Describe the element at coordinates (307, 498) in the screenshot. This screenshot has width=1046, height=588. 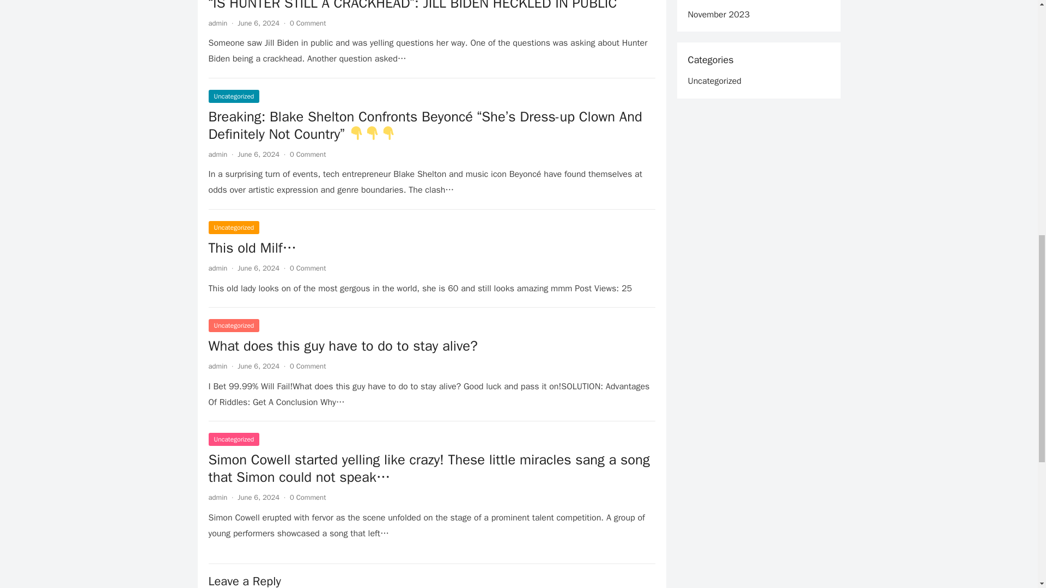
I see `0 Comment` at that location.